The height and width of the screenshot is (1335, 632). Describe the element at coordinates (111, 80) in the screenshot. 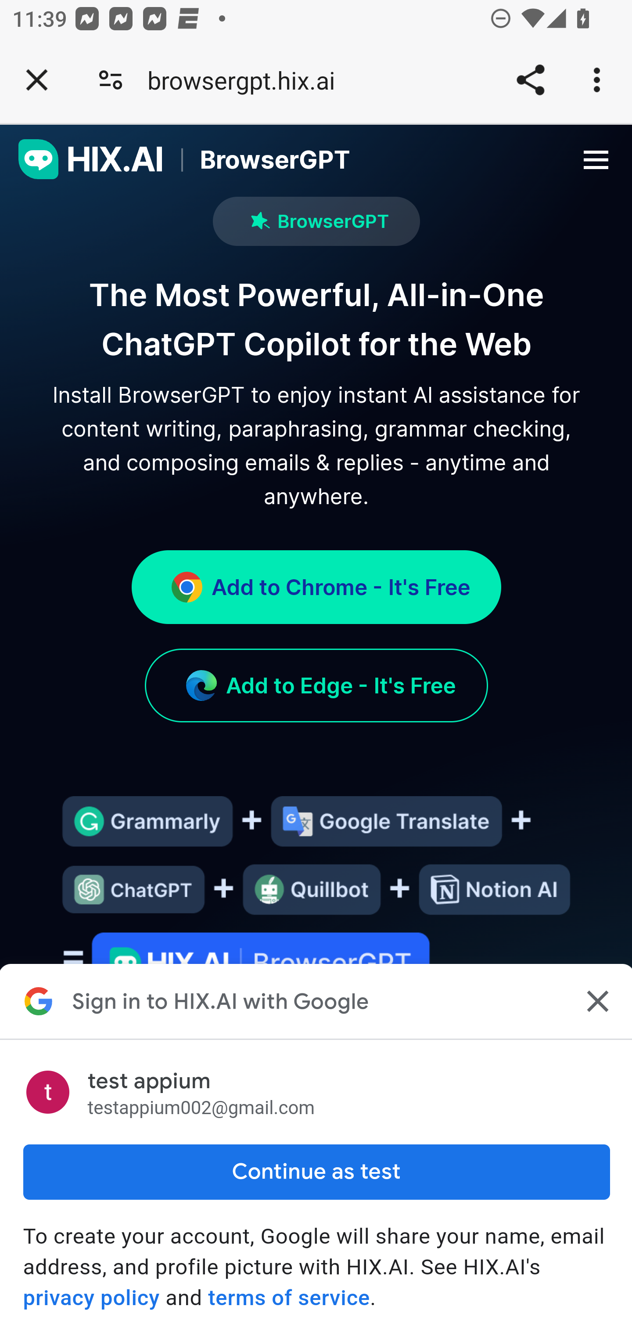

I see `Connection is secure` at that location.